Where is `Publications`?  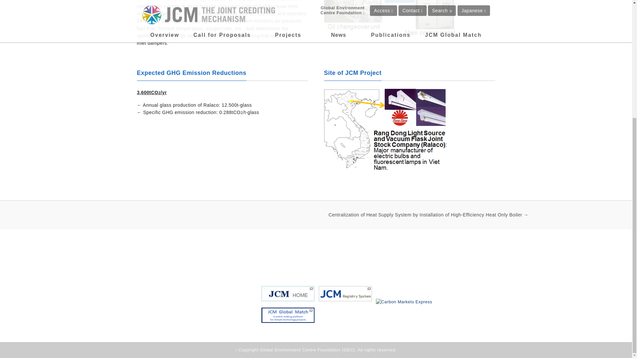
Publications is located at coordinates (357, 260).